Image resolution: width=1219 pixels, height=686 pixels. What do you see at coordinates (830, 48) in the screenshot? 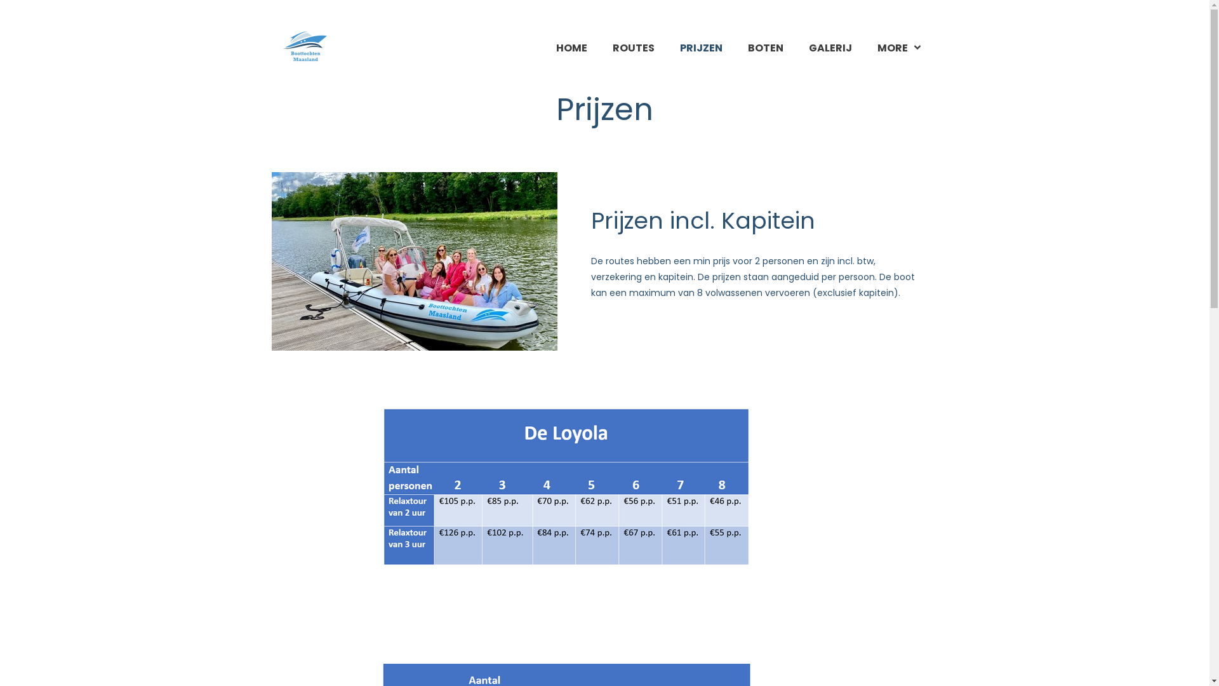
I see `GALERIJ` at bounding box center [830, 48].